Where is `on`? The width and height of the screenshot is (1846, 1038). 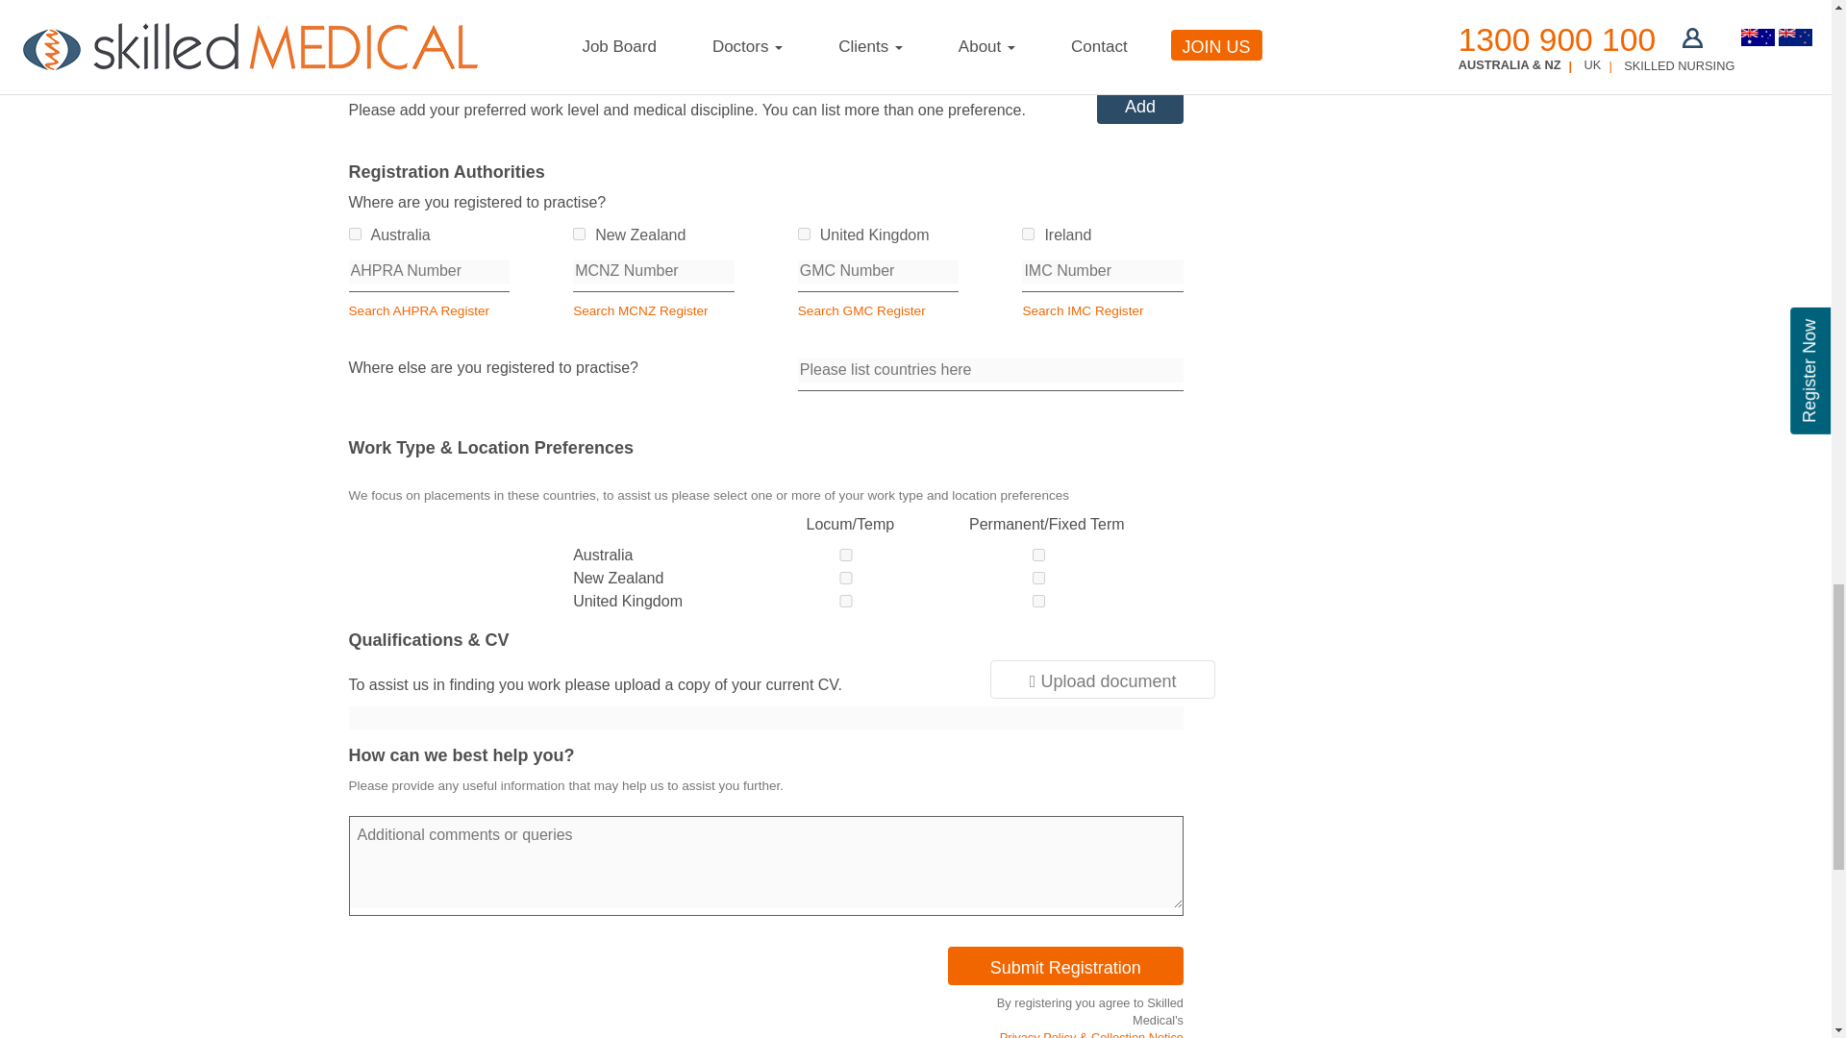 on is located at coordinates (1028, 233).